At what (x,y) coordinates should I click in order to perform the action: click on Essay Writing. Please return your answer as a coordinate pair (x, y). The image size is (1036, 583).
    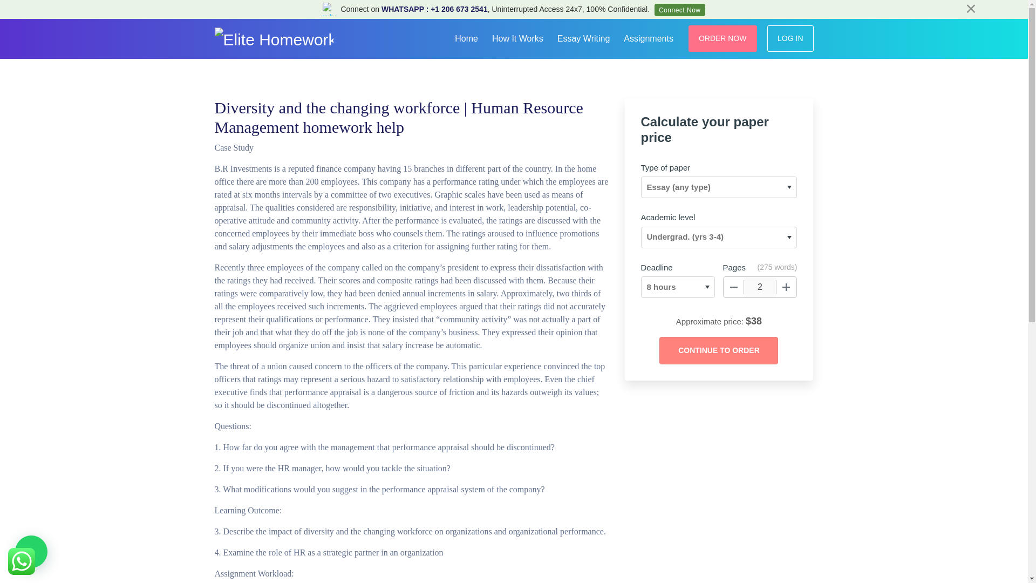
    Looking at the image, I should click on (584, 37).